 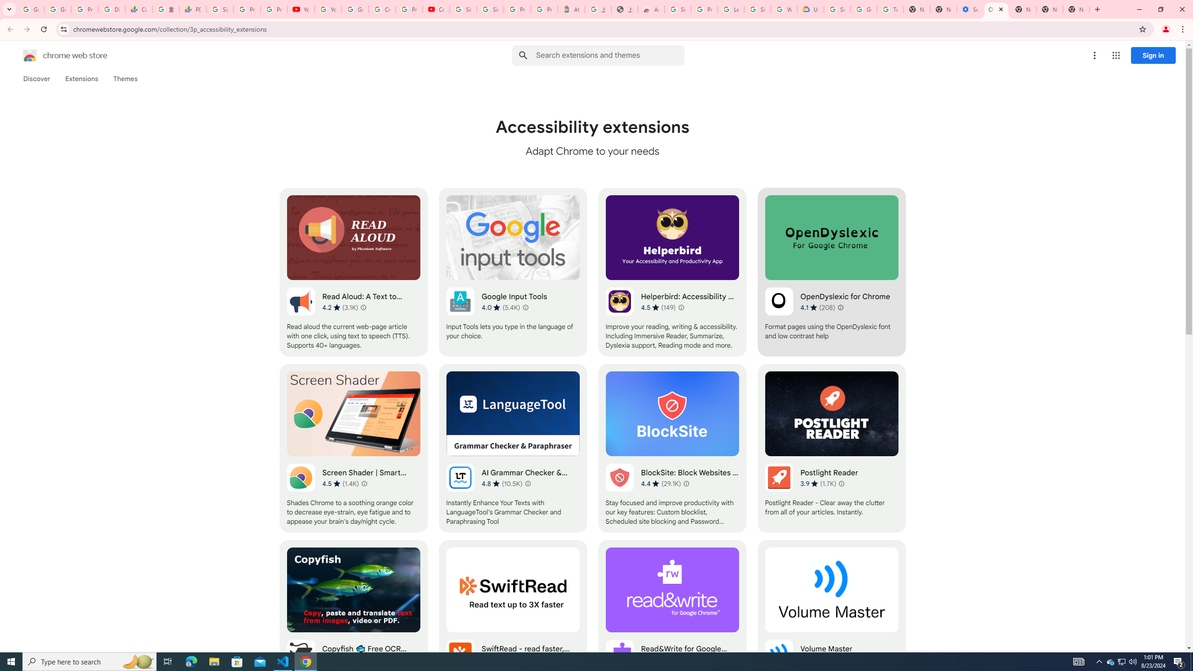 What do you see at coordinates (651, 9) in the screenshot?
I see `Awesome Screen Recorder & Screenshot - Chrome Web Store` at bounding box center [651, 9].